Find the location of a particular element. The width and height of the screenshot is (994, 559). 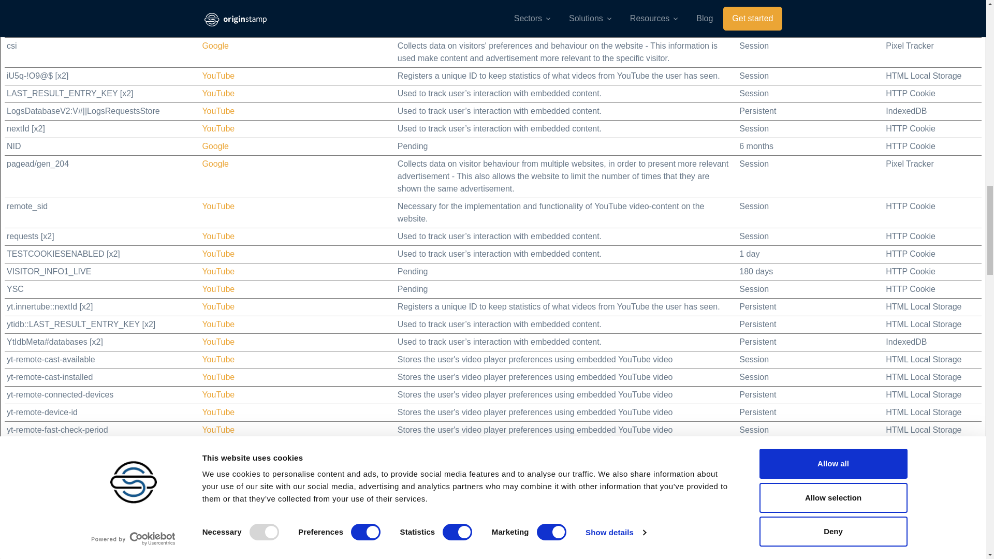

Google's privacy policy is located at coordinates (215, 16).